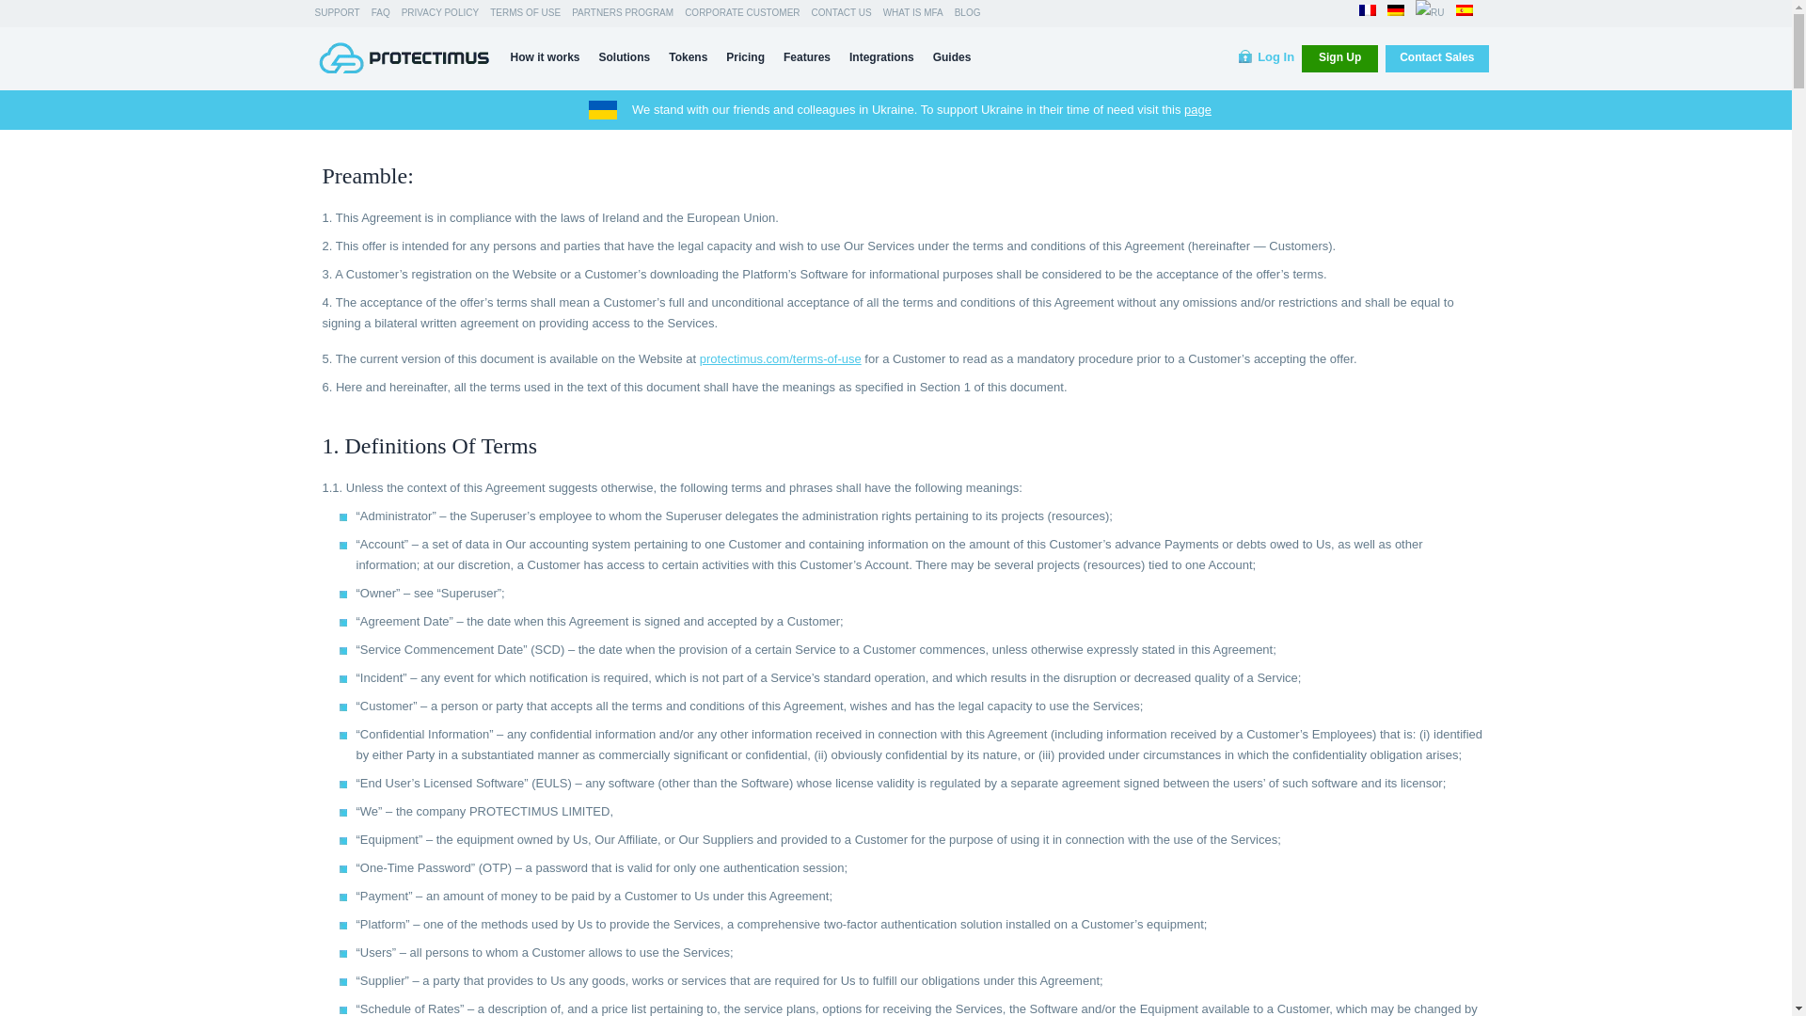 This screenshot has height=1016, width=1806. What do you see at coordinates (688, 58) in the screenshot?
I see `Tokens` at bounding box center [688, 58].